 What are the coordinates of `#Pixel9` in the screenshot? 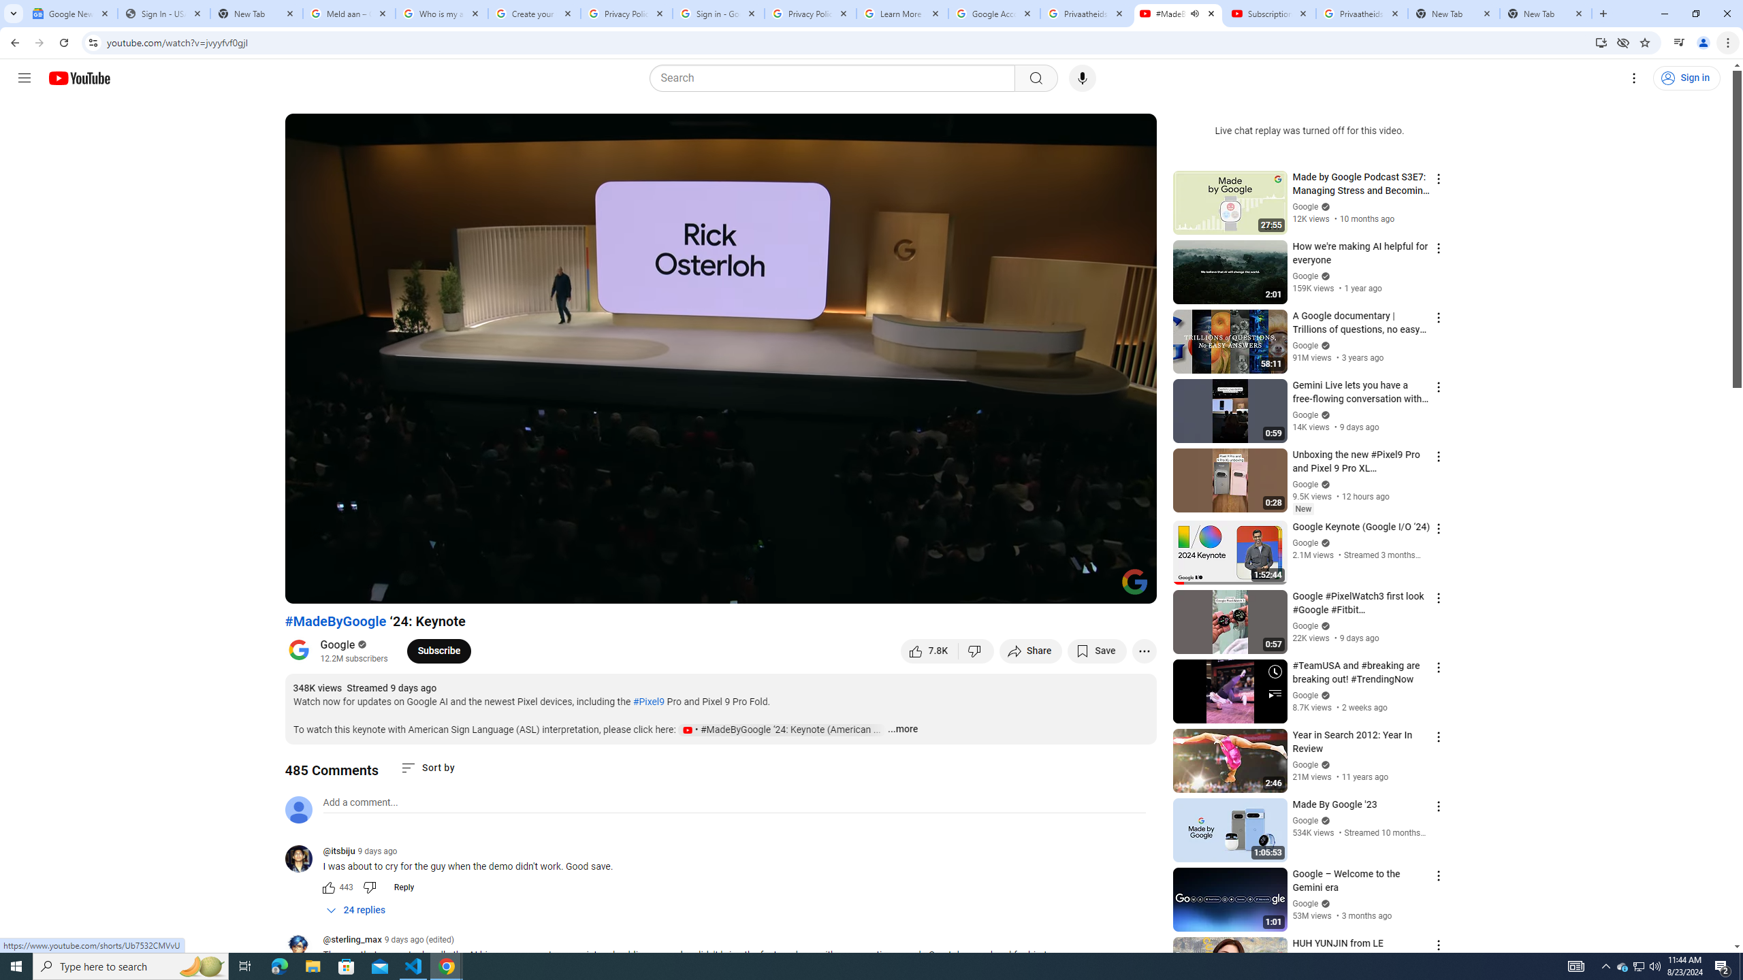 It's located at (648, 701).